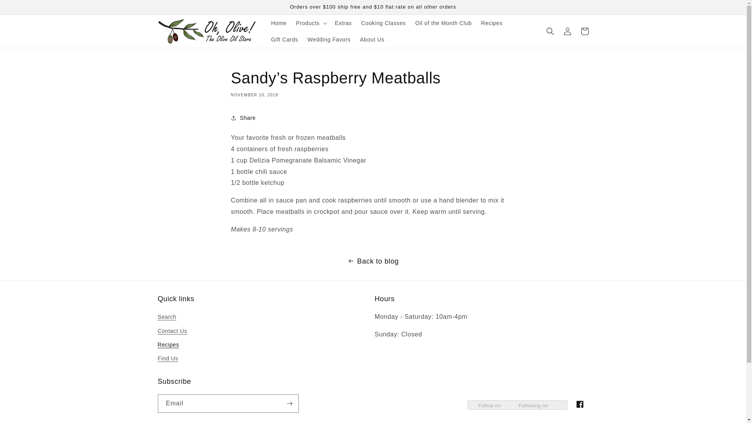 The image size is (752, 423). What do you see at coordinates (279, 23) in the screenshot?
I see `Home` at bounding box center [279, 23].